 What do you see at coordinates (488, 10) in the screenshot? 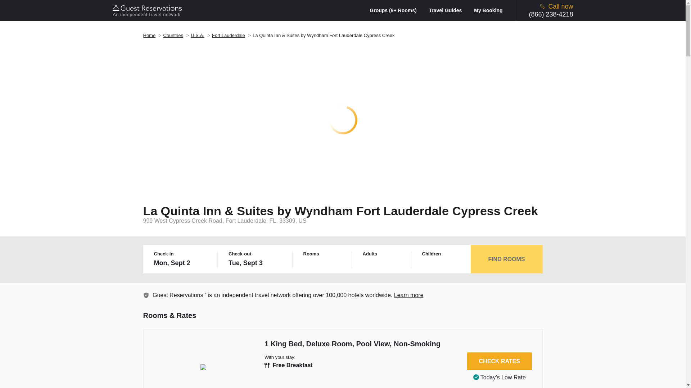
I see `My Booking` at bounding box center [488, 10].